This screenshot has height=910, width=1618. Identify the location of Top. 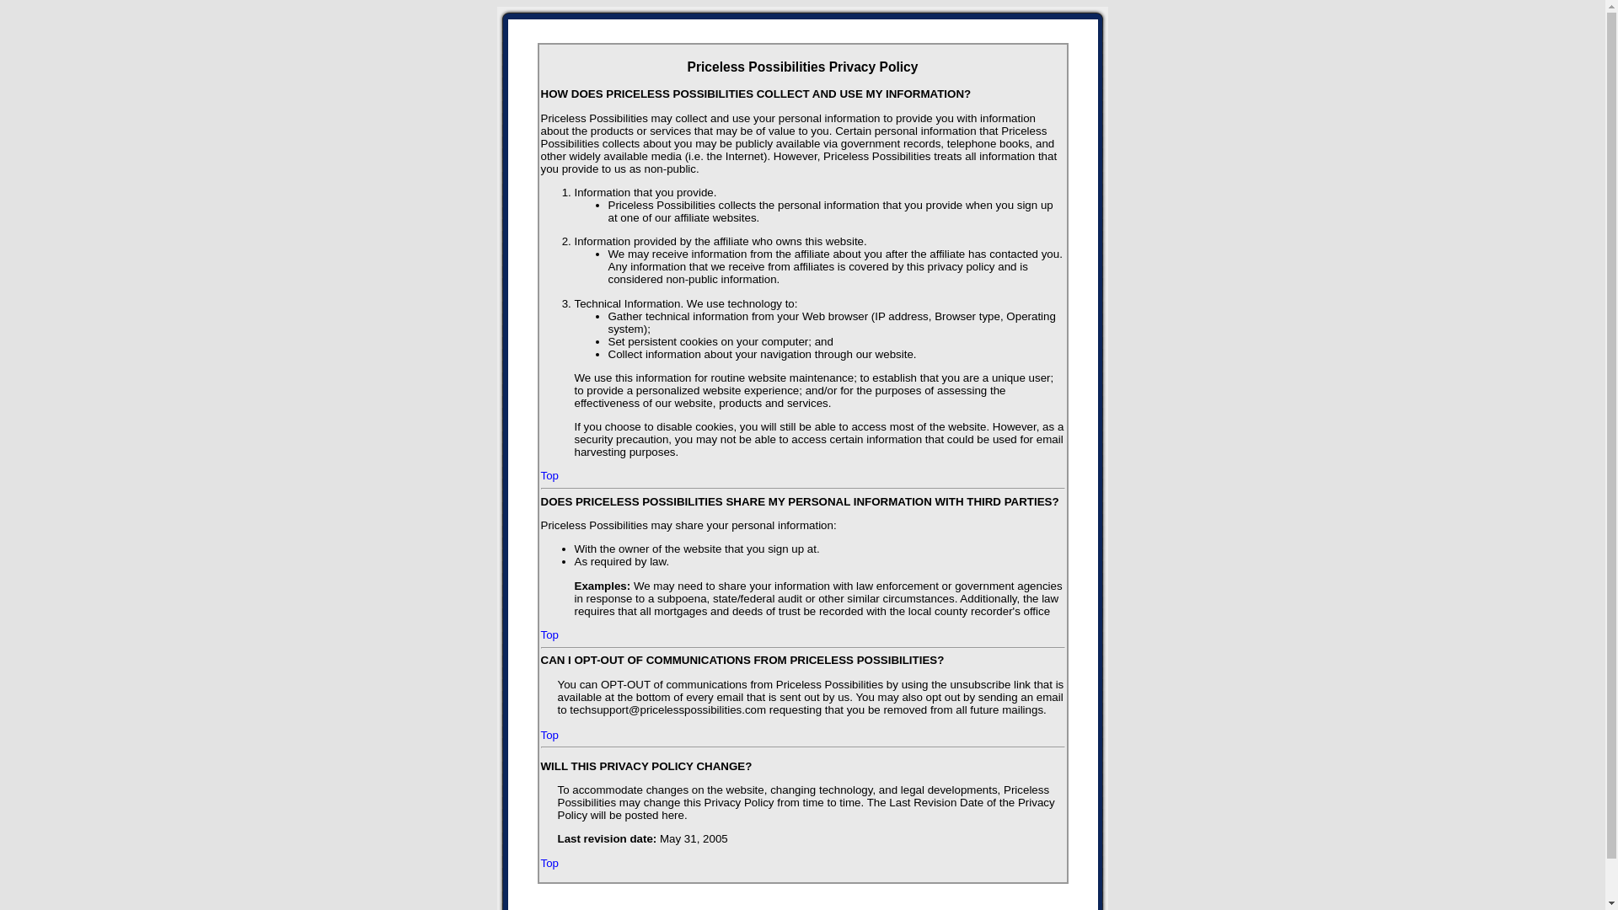
(549, 475).